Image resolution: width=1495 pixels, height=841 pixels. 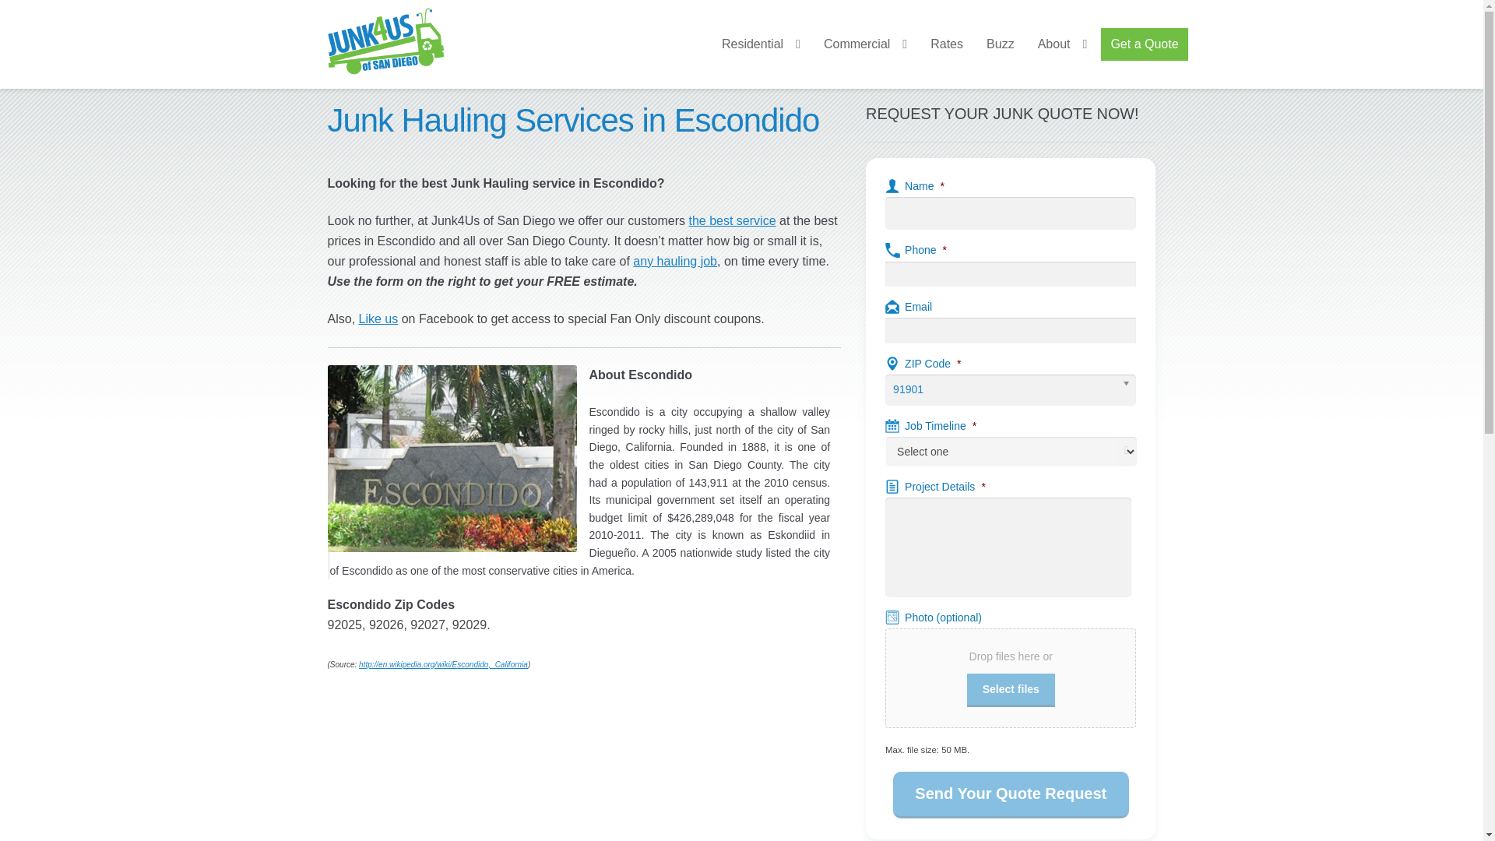 What do you see at coordinates (947, 44) in the screenshot?
I see `Rates` at bounding box center [947, 44].